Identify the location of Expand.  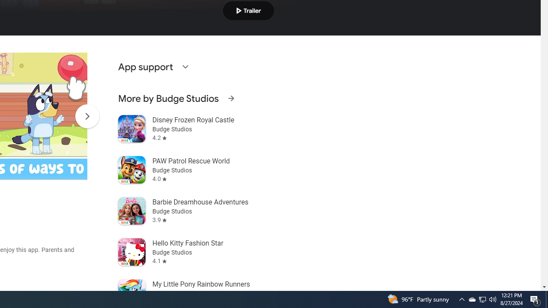
(185, 67).